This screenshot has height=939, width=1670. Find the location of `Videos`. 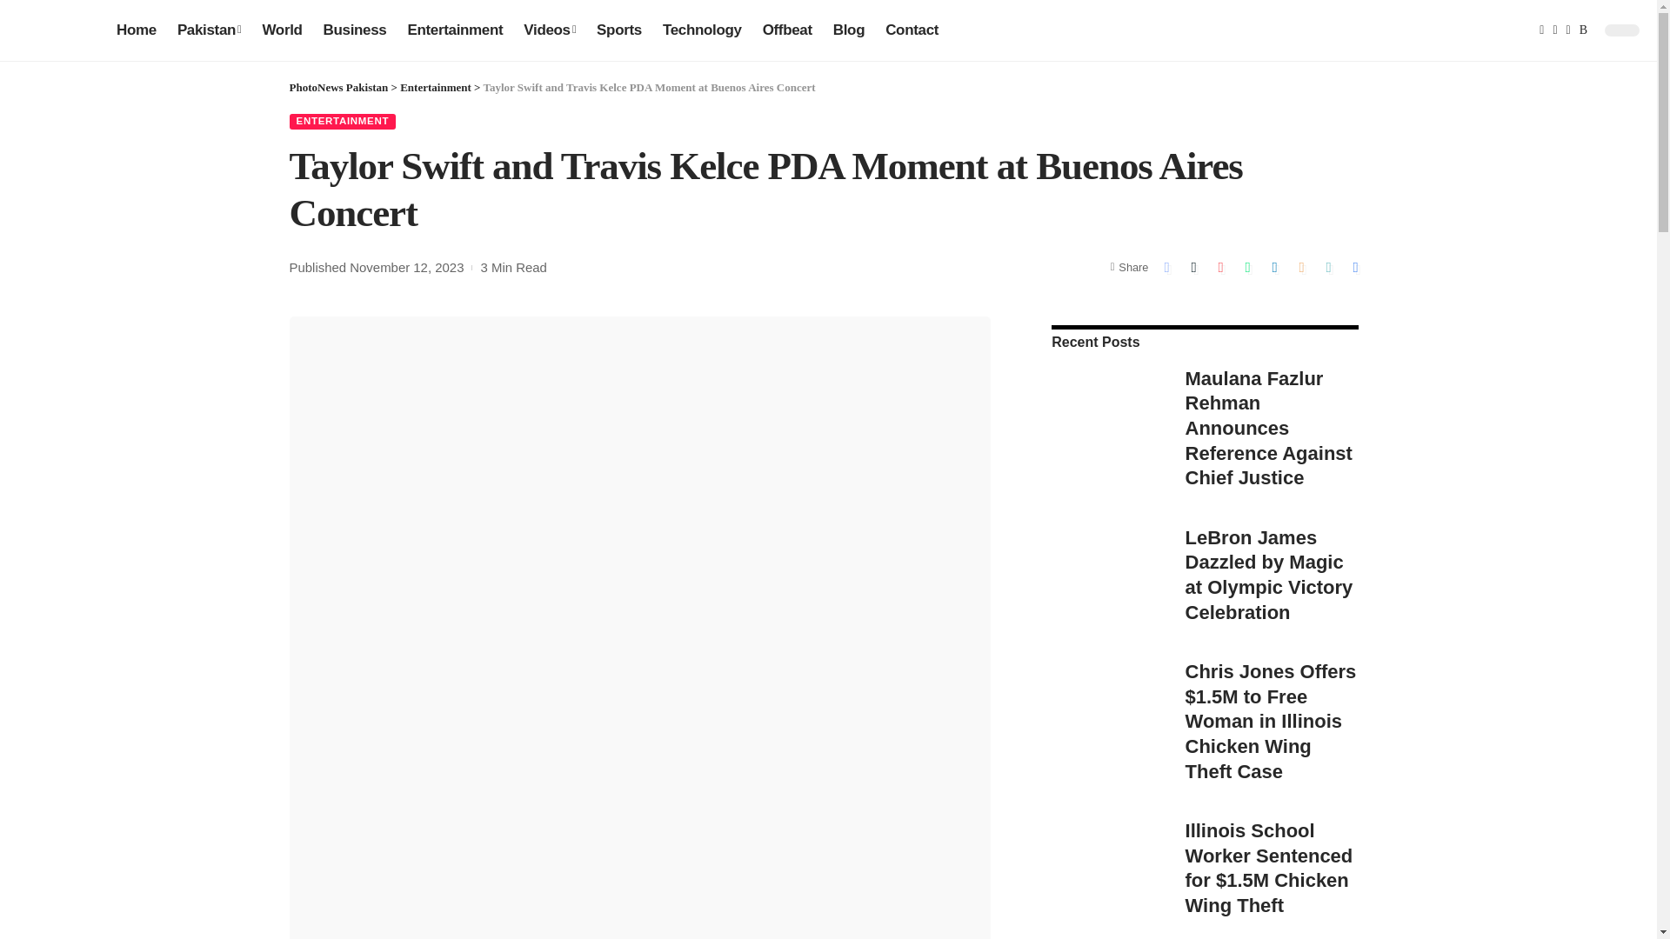

Videos is located at coordinates (549, 30).